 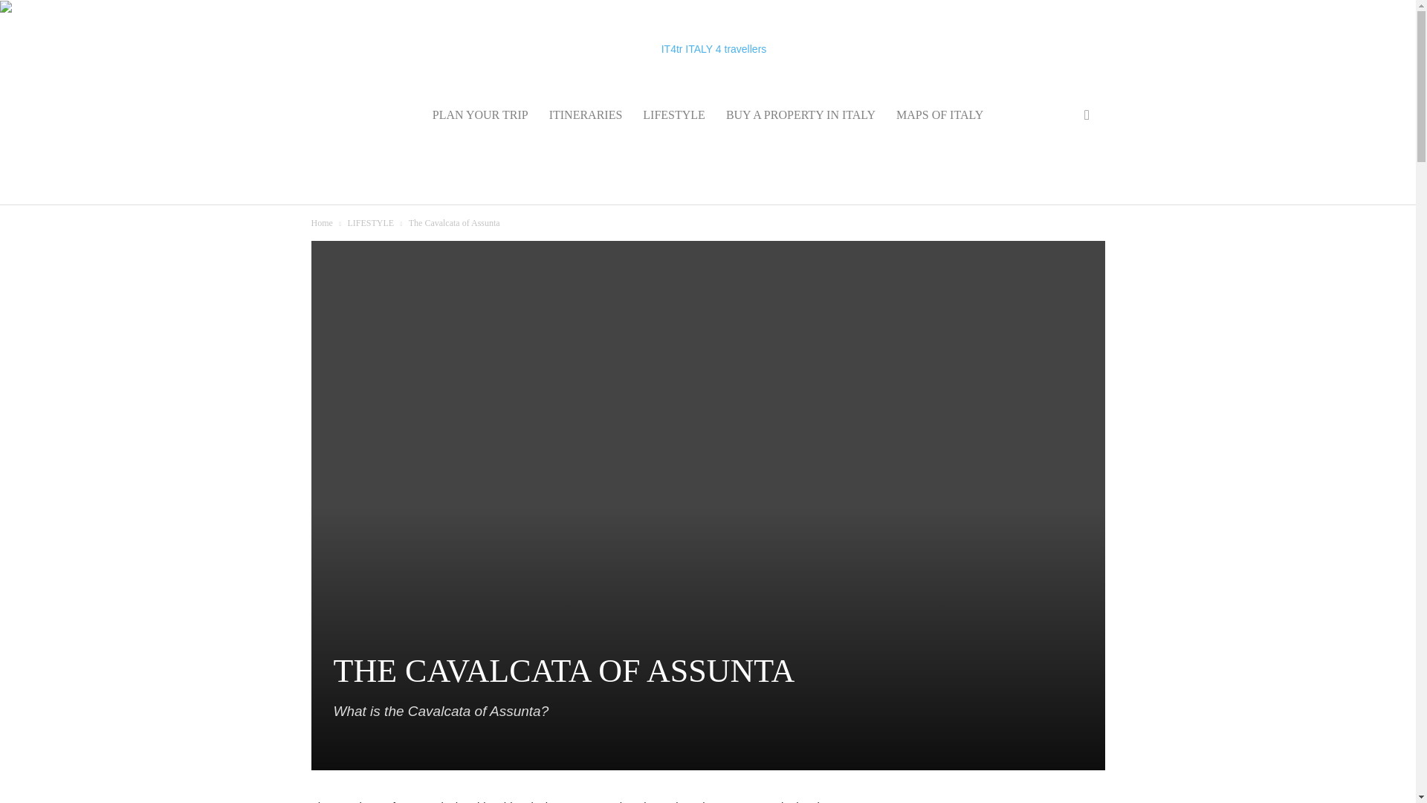 I want to click on PLAN YOUR TRIP, so click(x=480, y=115).